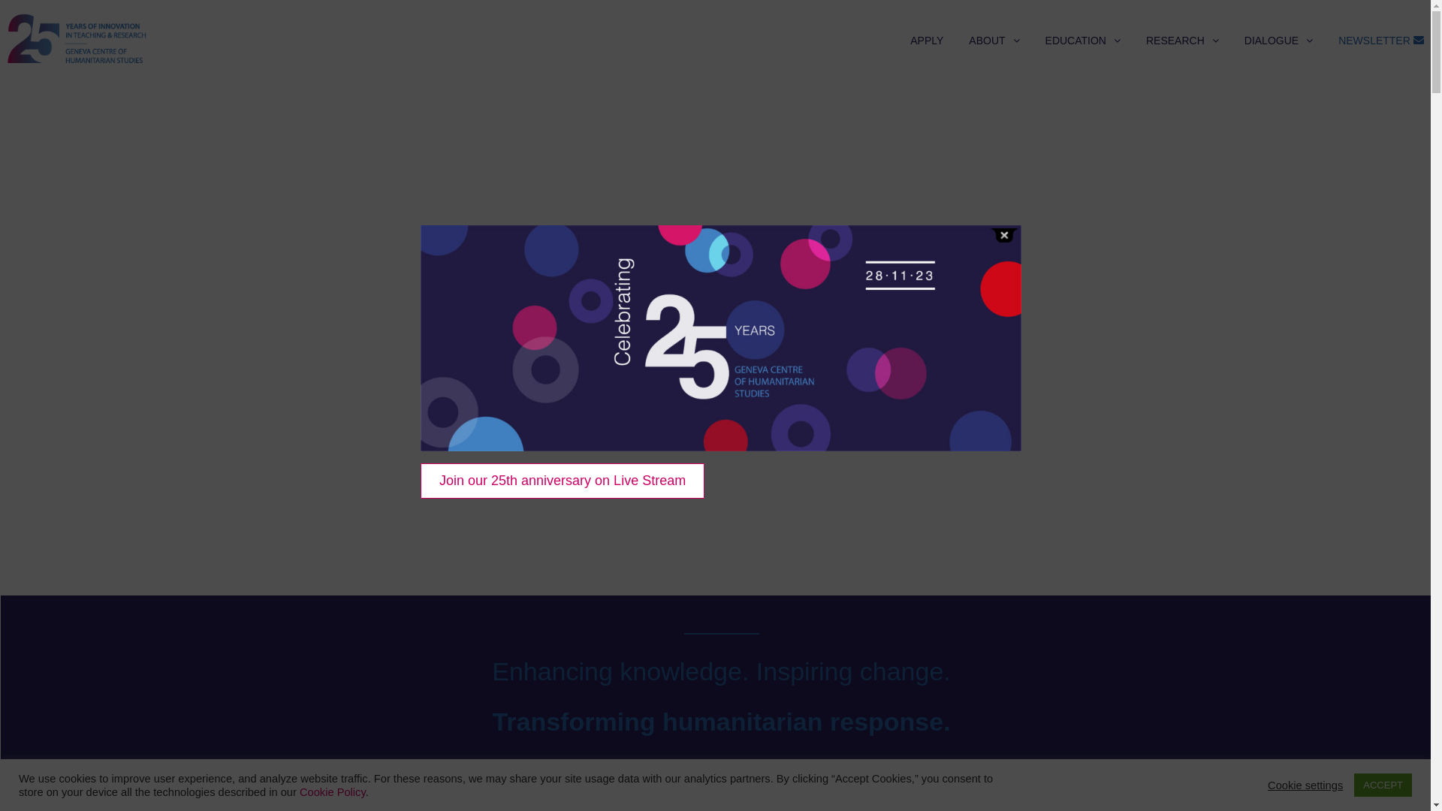 This screenshot has height=811, width=1442. Describe the element at coordinates (1278, 41) in the screenshot. I see `DIALOGUE` at that location.